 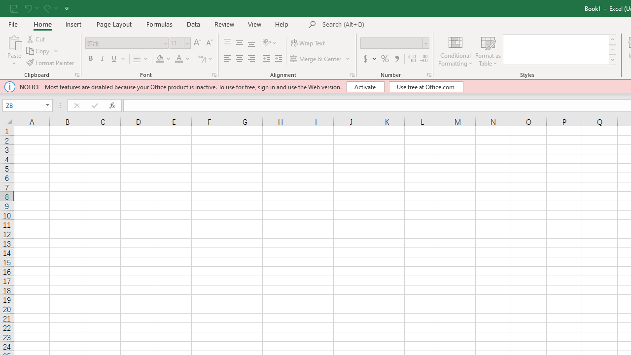 What do you see at coordinates (279, 59) in the screenshot?
I see `Increase Indent` at bounding box center [279, 59].